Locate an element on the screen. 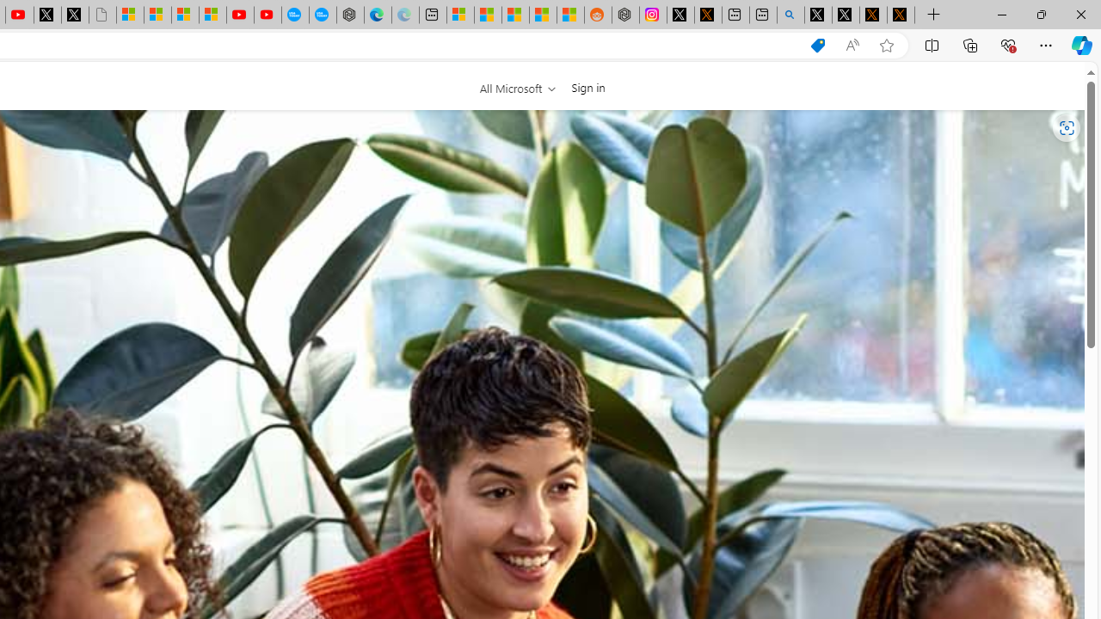  Sign in is located at coordinates (588, 87).